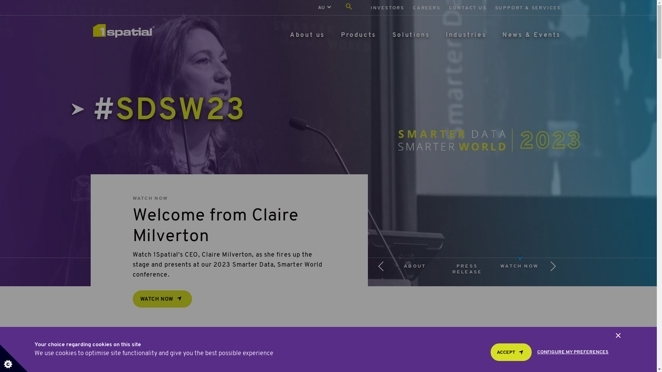  Describe the element at coordinates (556, 269) in the screenshot. I see `next` at that location.